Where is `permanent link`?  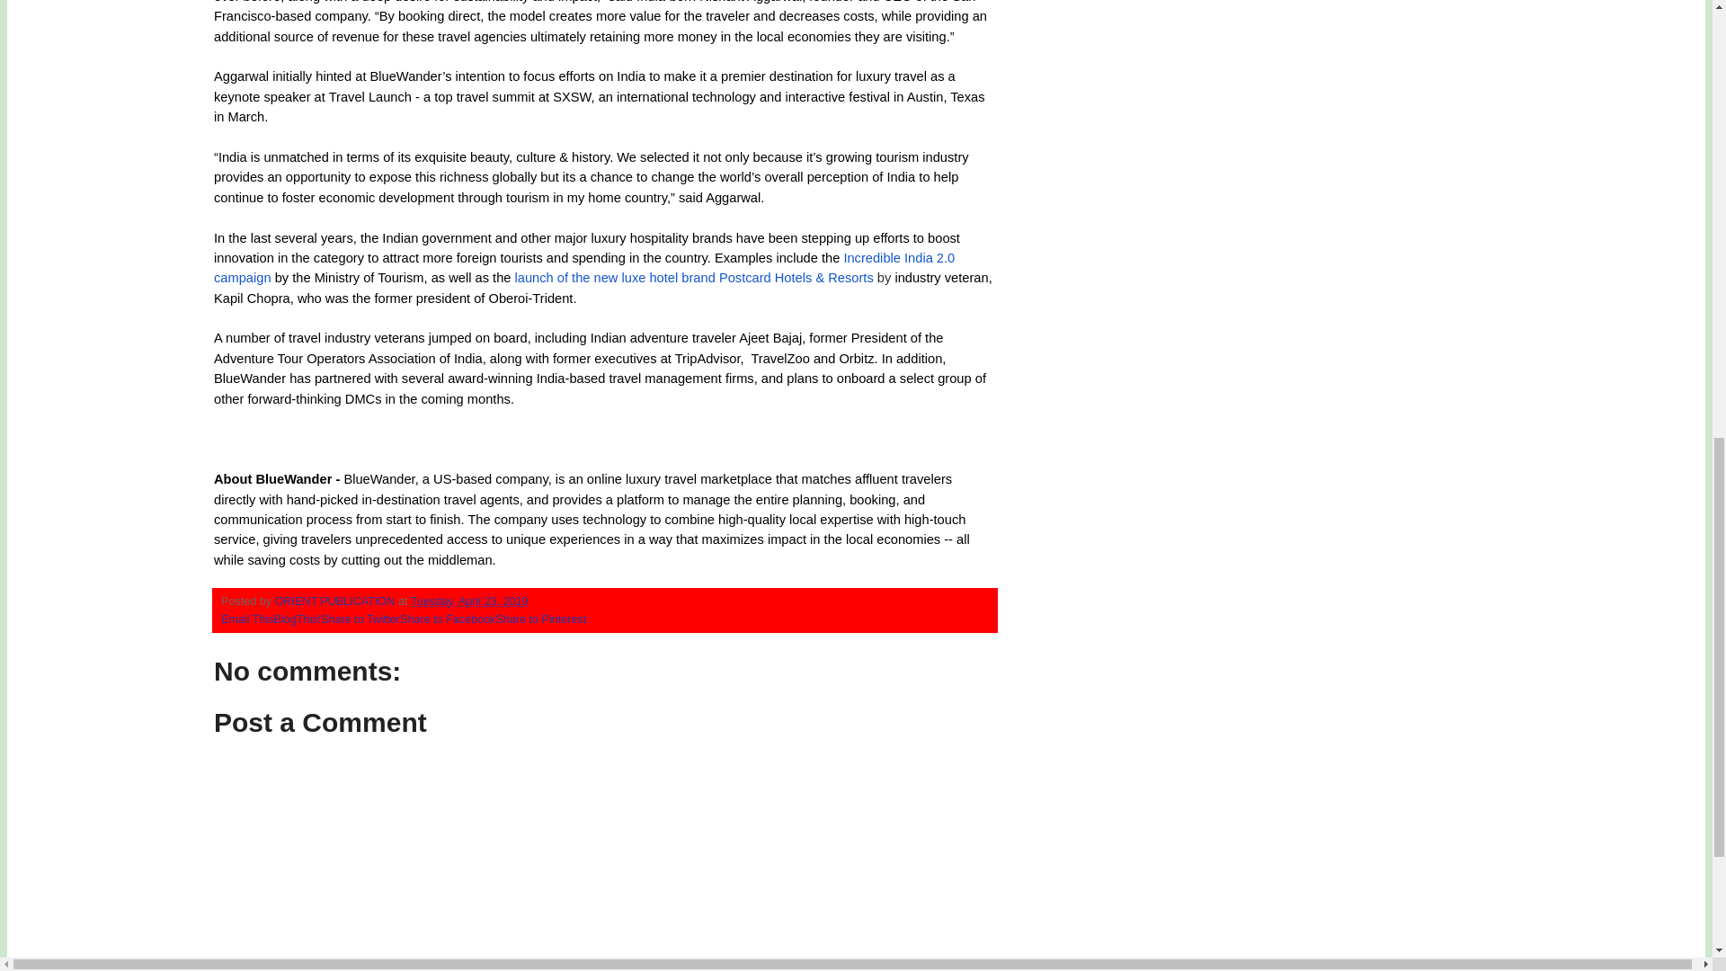
permanent link is located at coordinates (469, 601).